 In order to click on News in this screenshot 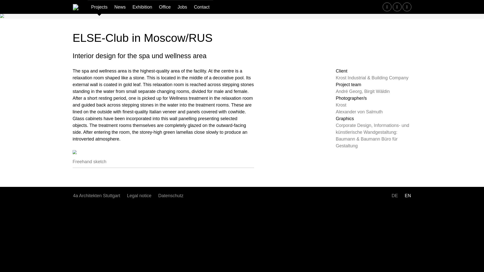, I will do `click(120, 7)`.